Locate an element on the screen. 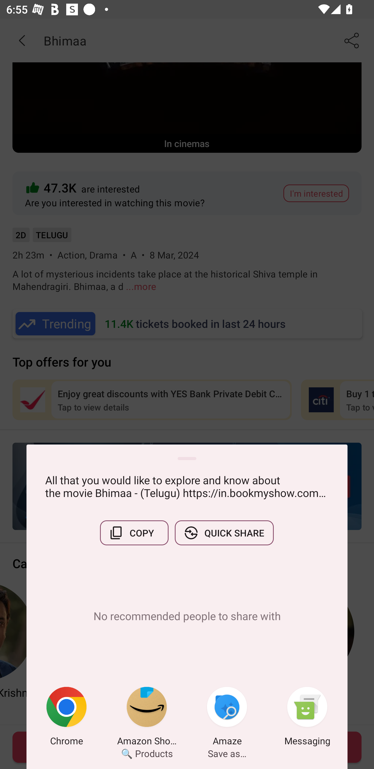 The width and height of the screenshot is (374, 769). Messaging is located at coordinates (307, 718).